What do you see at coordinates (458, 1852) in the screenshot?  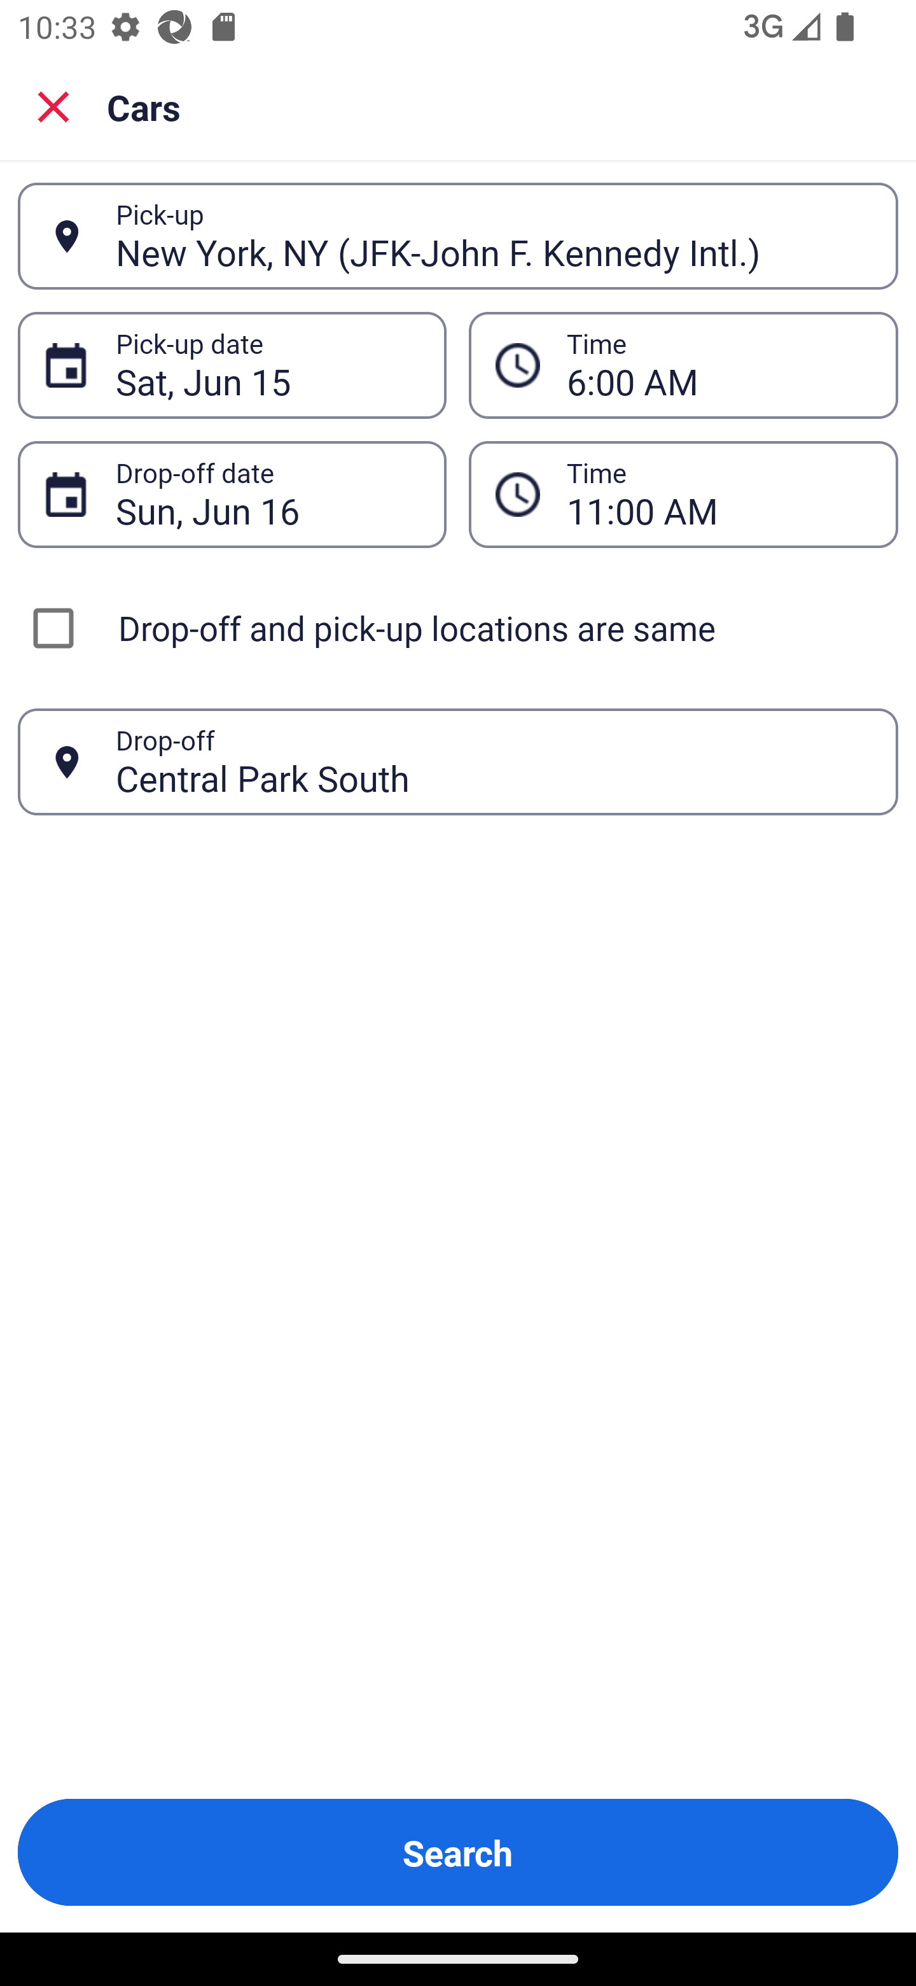 I see `Search Button Search` at bounding box center [458, 1852].